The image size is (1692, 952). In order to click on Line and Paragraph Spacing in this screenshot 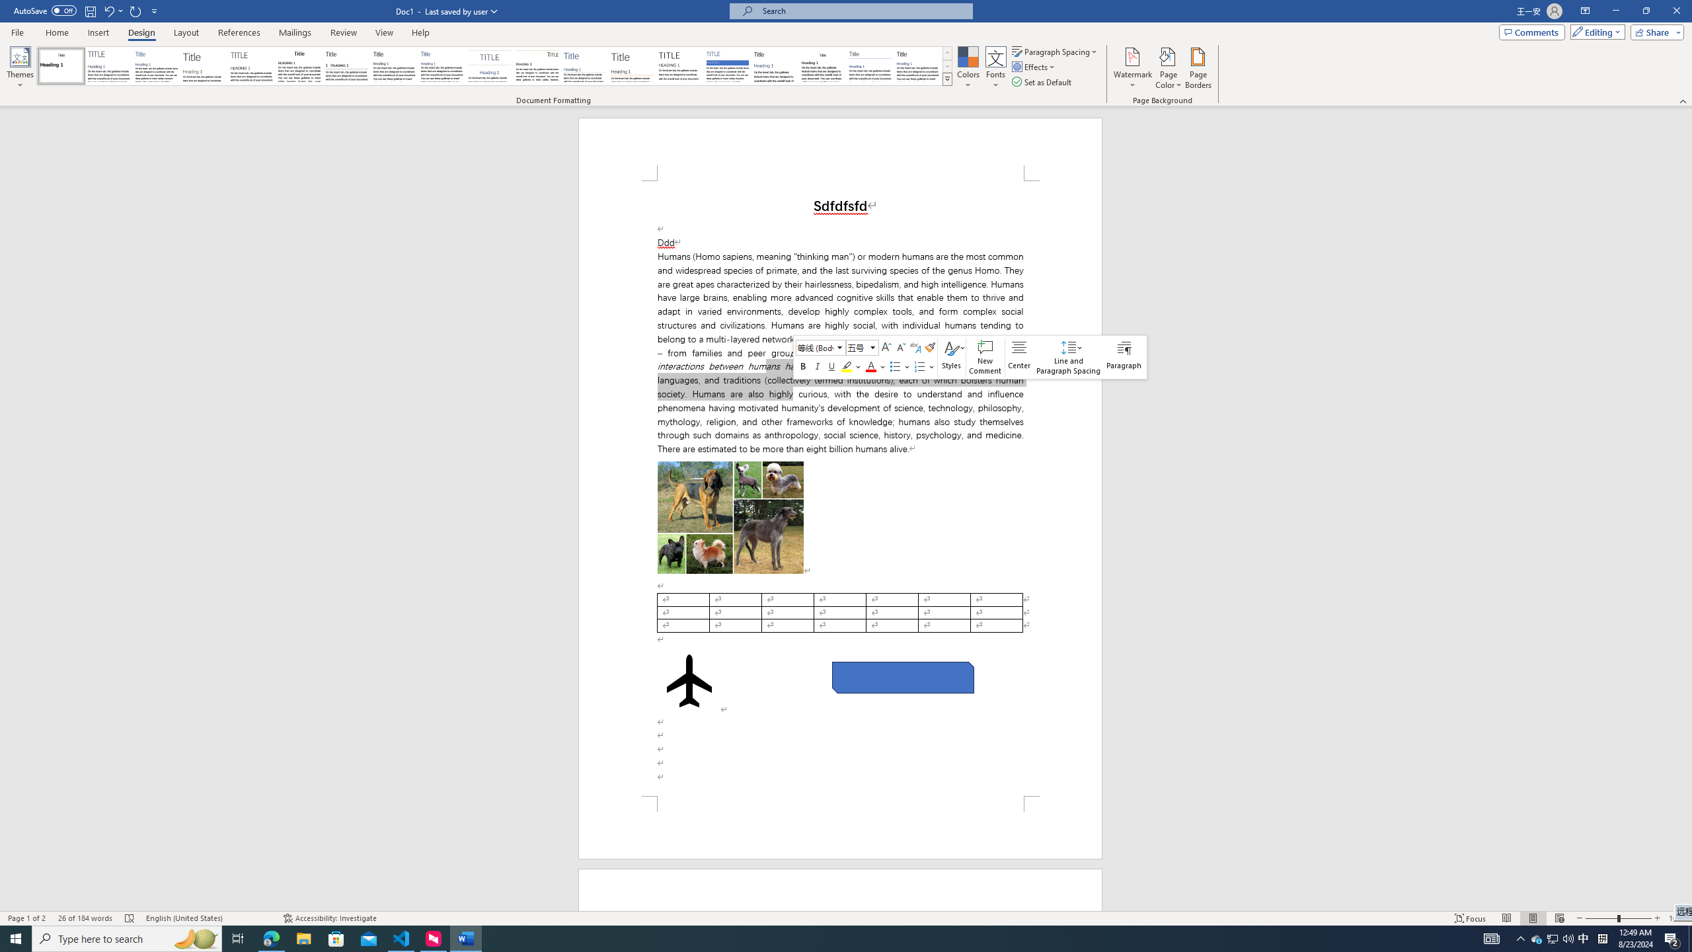, I will do `click(1068, 357)`.